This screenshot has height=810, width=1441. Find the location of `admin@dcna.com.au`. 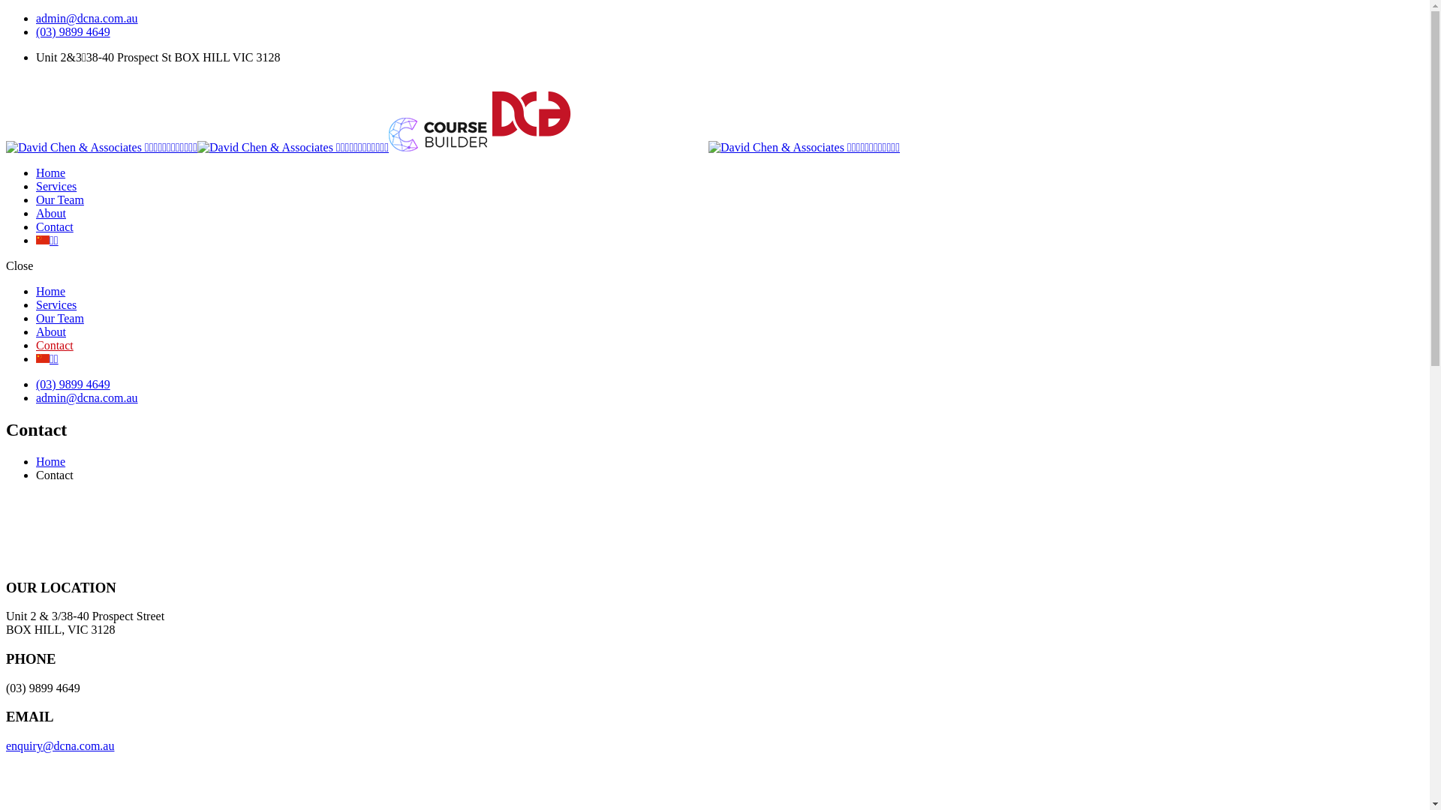

admin@dcna.com.au is located at coordinates (87, 397).